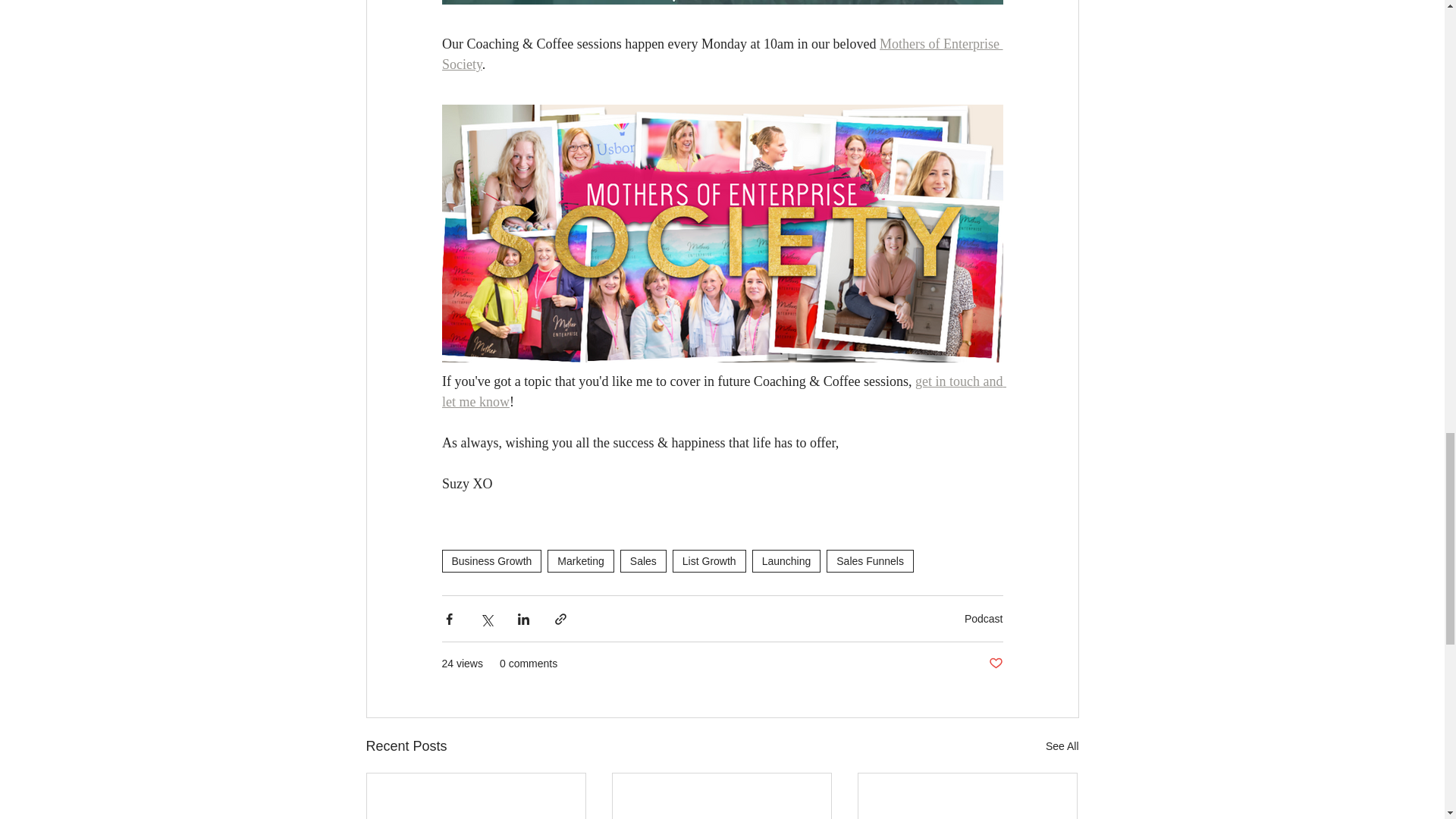 The height and width of the screenshot is (819, 1456). Describe the element at coordinates (786, 560) in the screenshot. I see `Launching` at that location.